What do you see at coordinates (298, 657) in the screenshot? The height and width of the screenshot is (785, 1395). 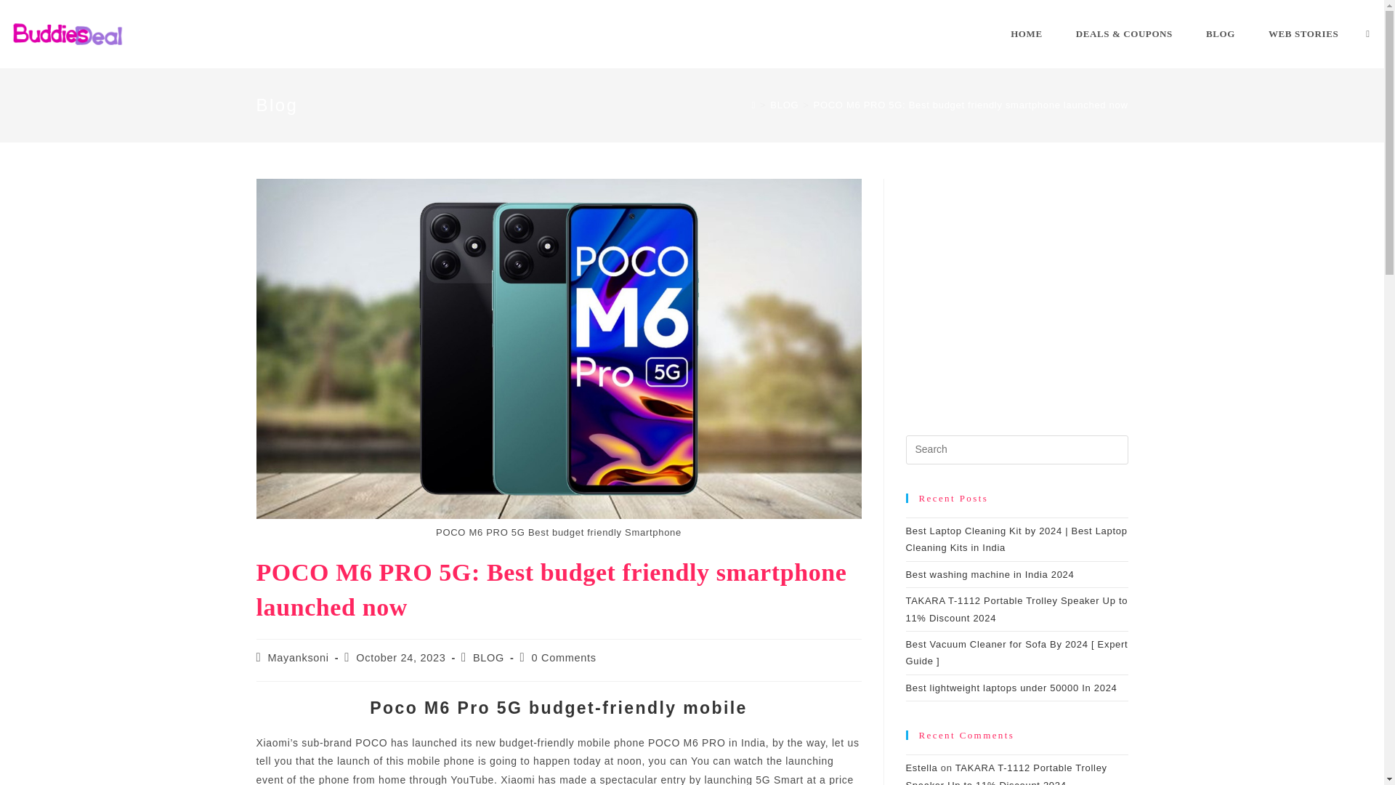 I see `Mayanksoni` at bounding box center [298, 657].